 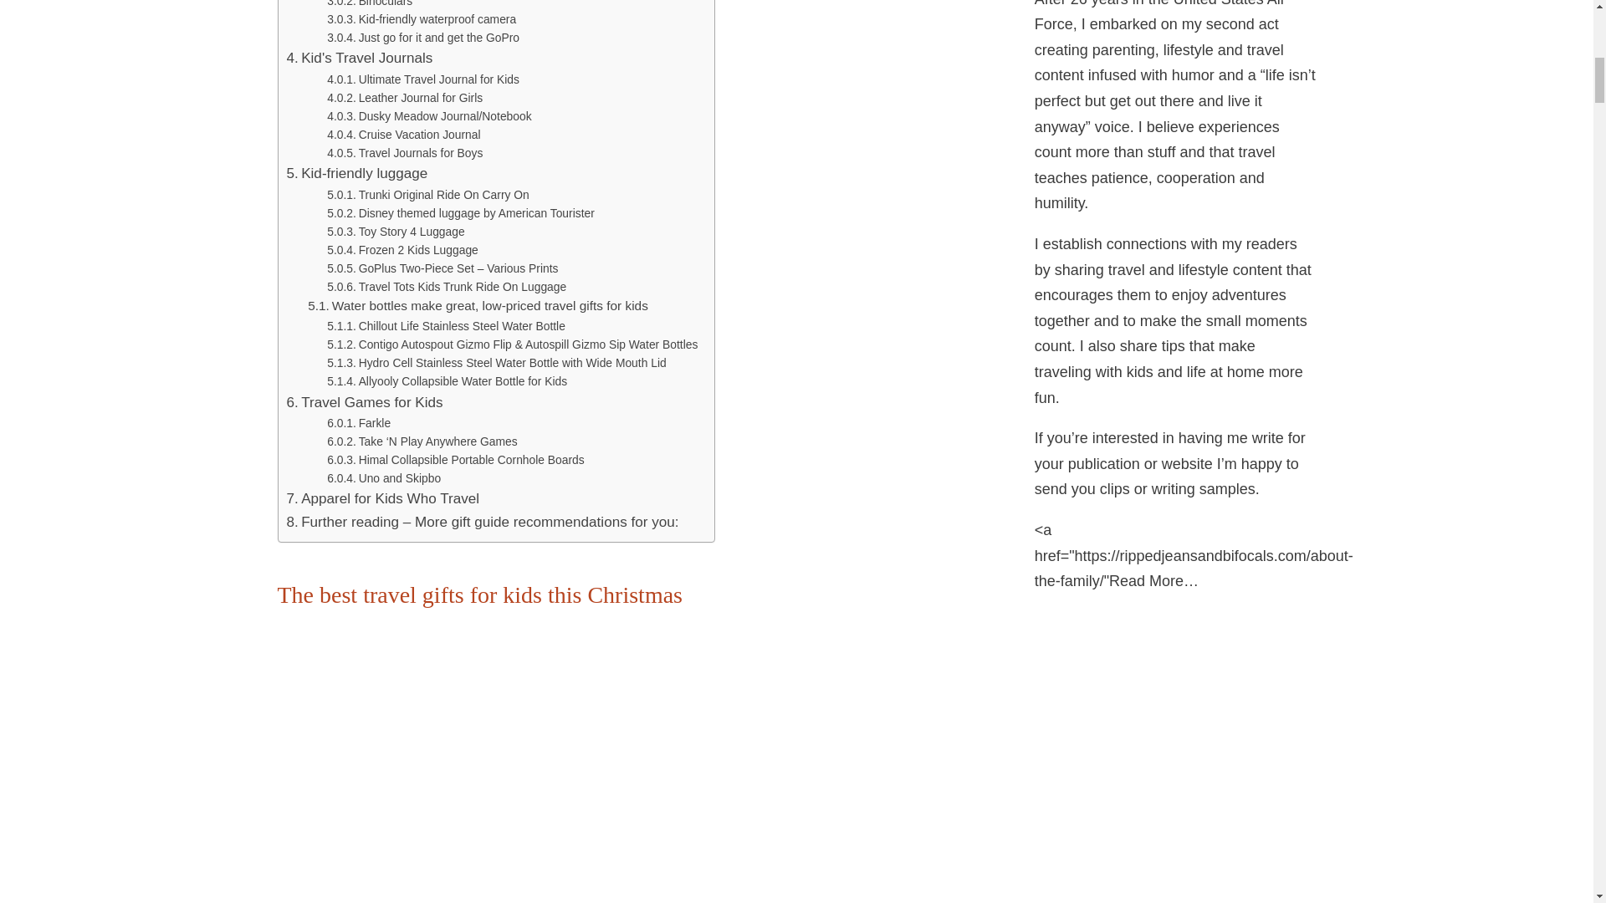 What do you see at coordinates (370, 5) in the screenshot?
I see `Binoculars` at bounding box center [370, 5].